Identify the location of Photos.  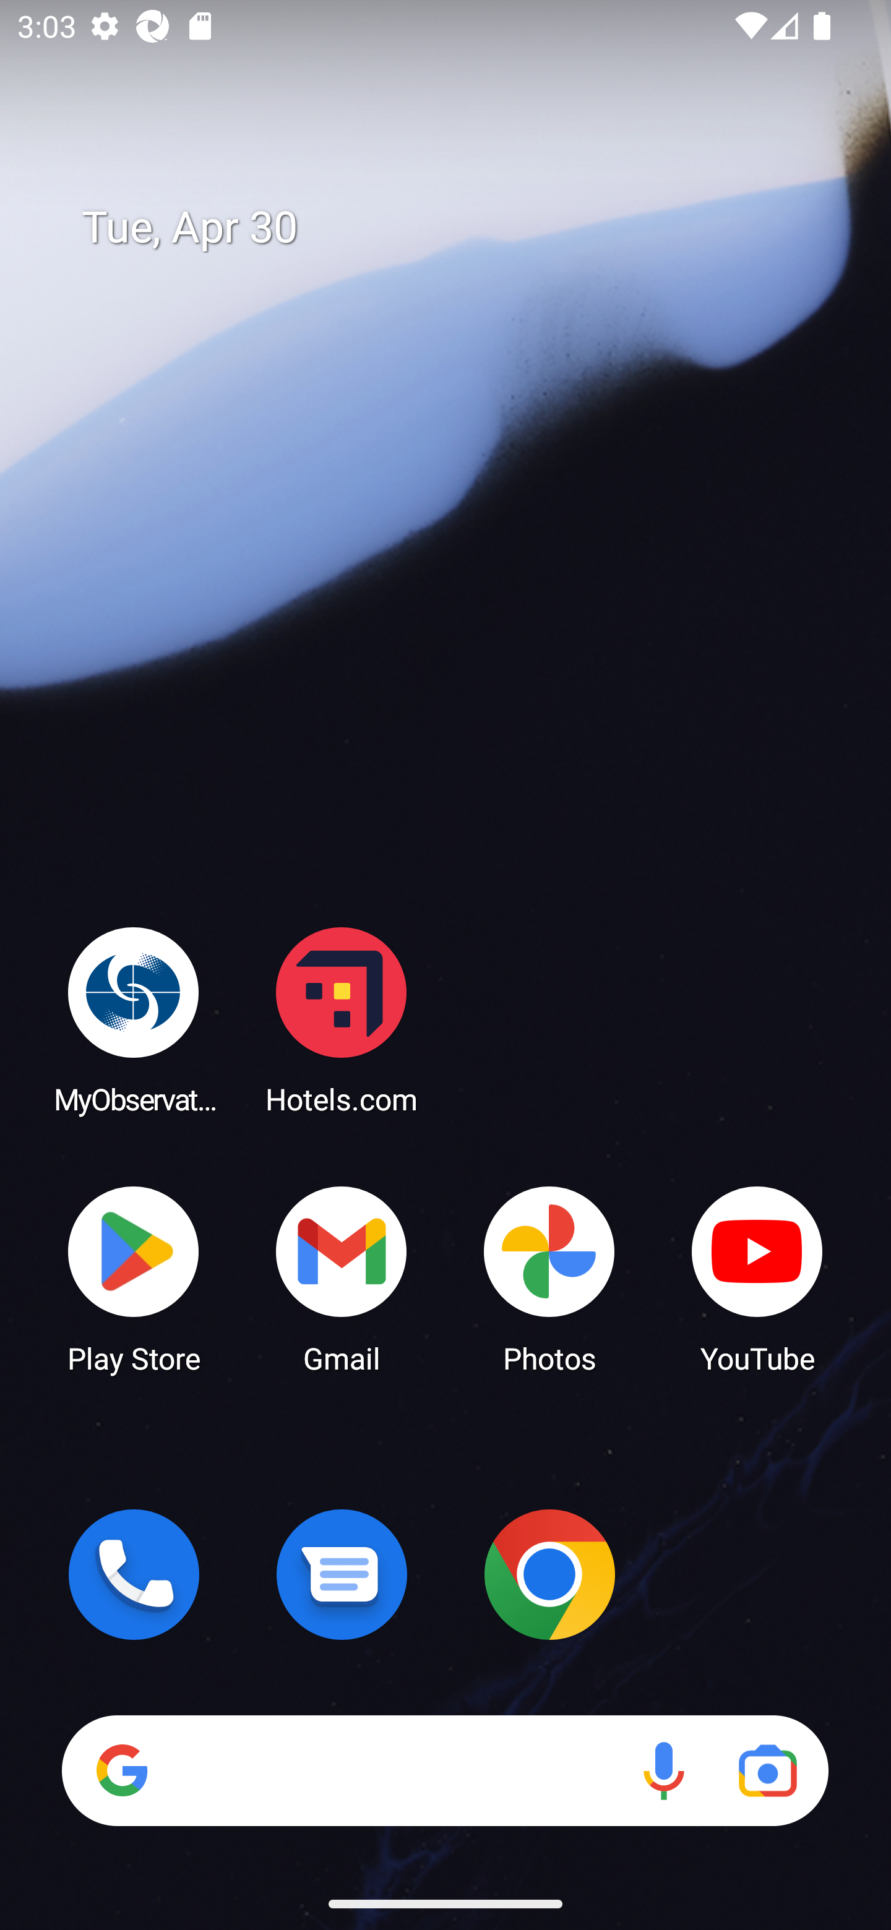
(549, 1278).